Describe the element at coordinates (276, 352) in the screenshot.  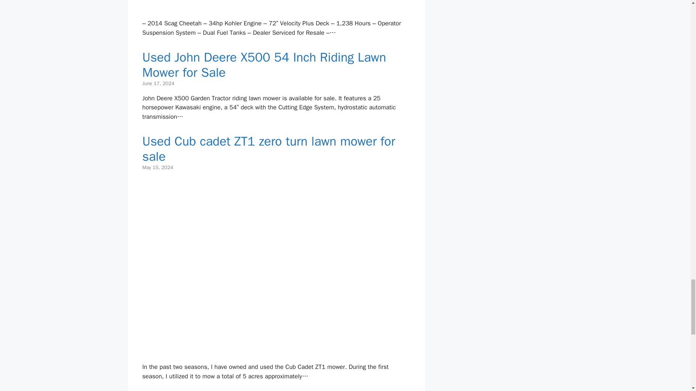
I see `Used Cub cadet ZT1 zero turn lawn mower for sale` at that location.